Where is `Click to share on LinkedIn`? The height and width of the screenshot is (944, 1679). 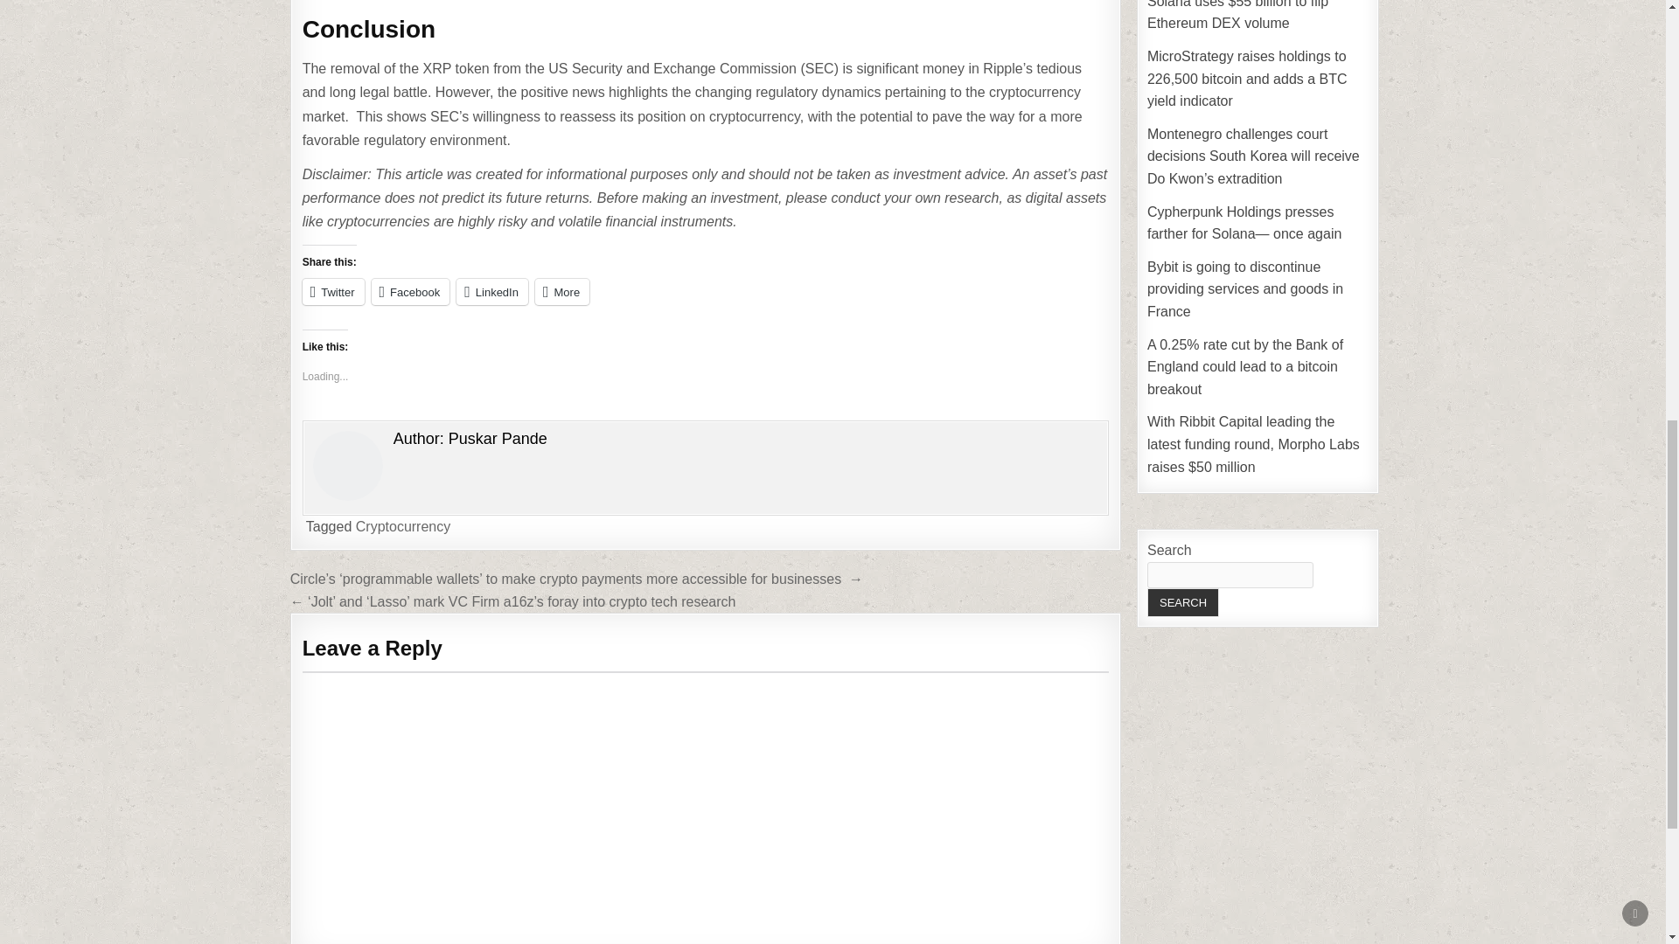 Click to share on LinkedIn is located at coordinates (492, 291).